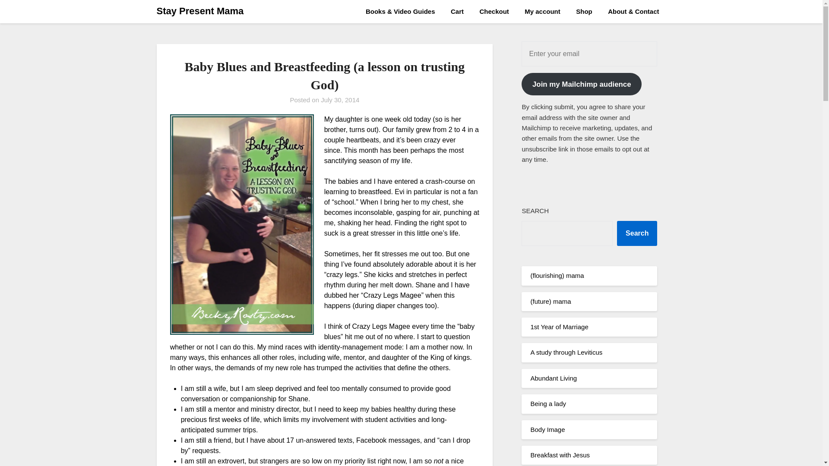 Image resolution: width=829 pixels, height=466 pixels. Describe the element at coordinates (581, 84) in the screenshot. I see `Join my Mailchimp audience` at that location.